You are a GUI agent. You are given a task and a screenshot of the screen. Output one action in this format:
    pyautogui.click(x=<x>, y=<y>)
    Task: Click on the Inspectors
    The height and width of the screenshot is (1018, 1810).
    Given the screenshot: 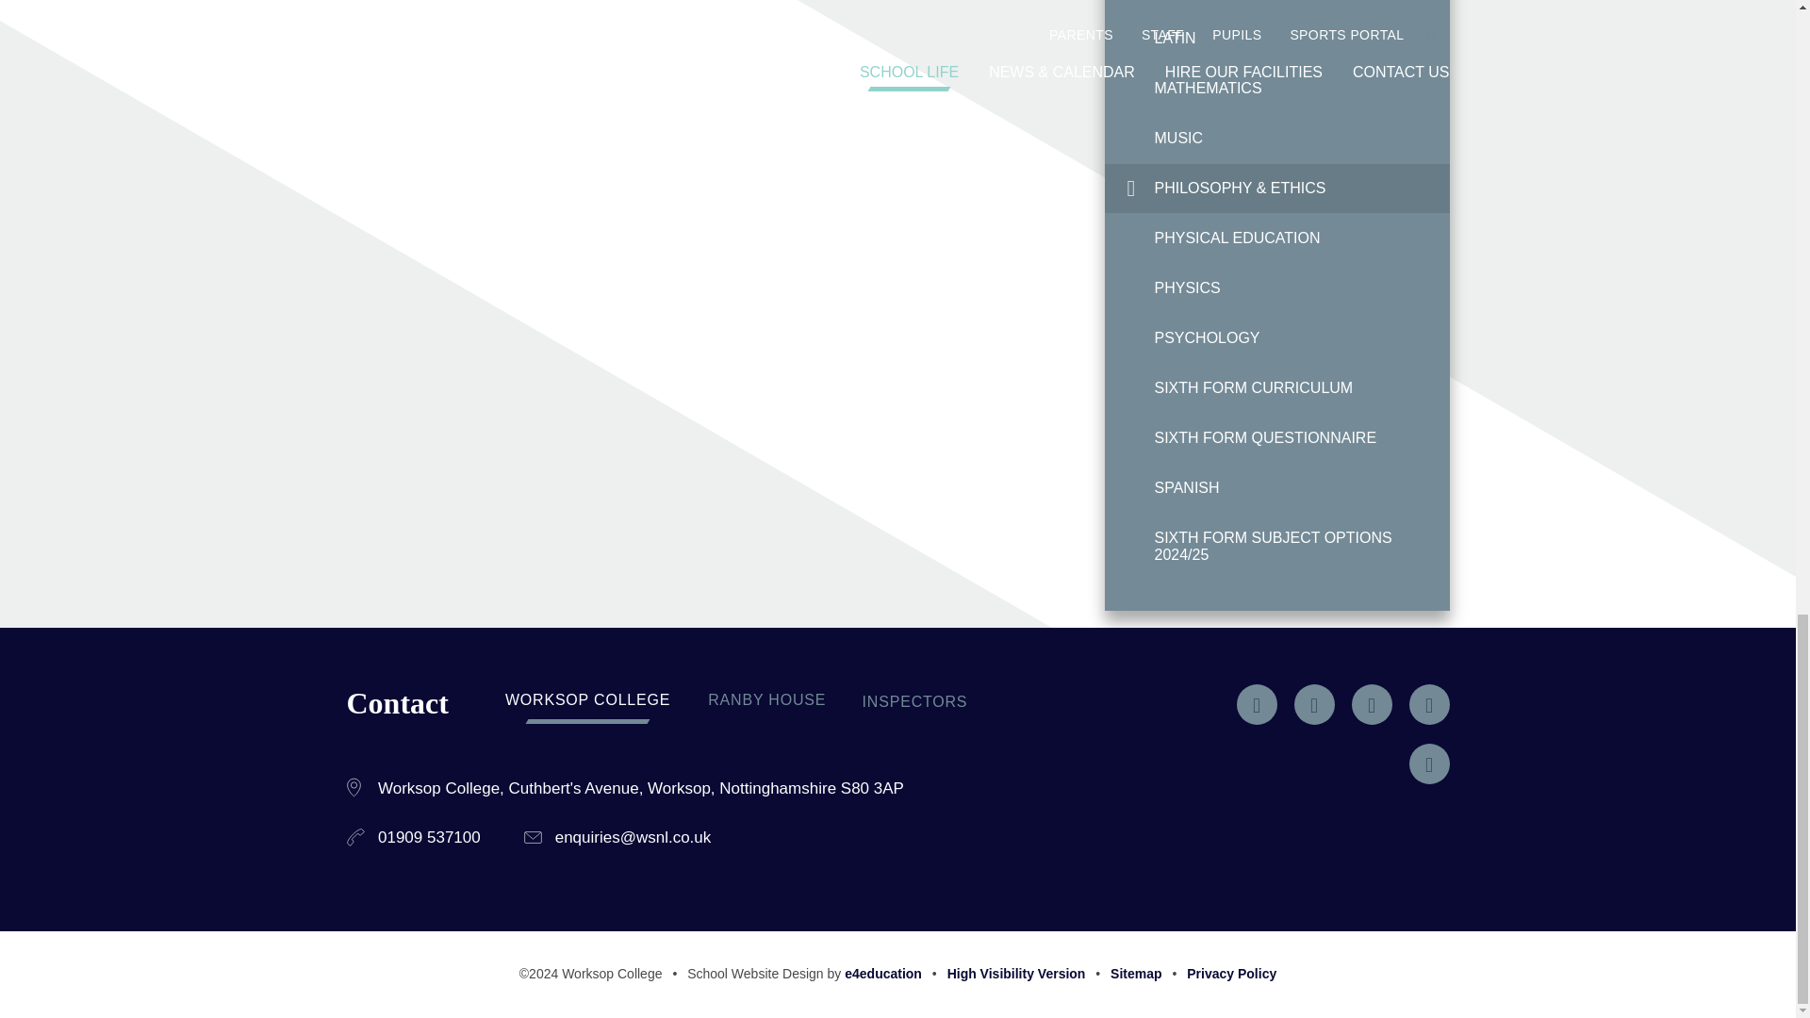 What is the action you would take?
    pyautogui.click(x=915, y=701)
    